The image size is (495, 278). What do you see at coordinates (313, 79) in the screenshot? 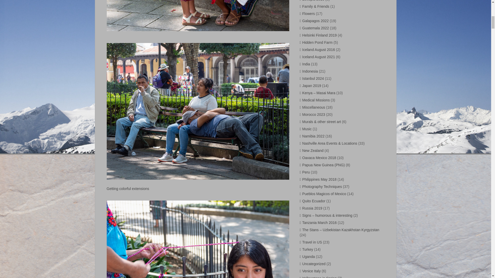
I see `Istanbul 2024` at bounding box center [313, 79].